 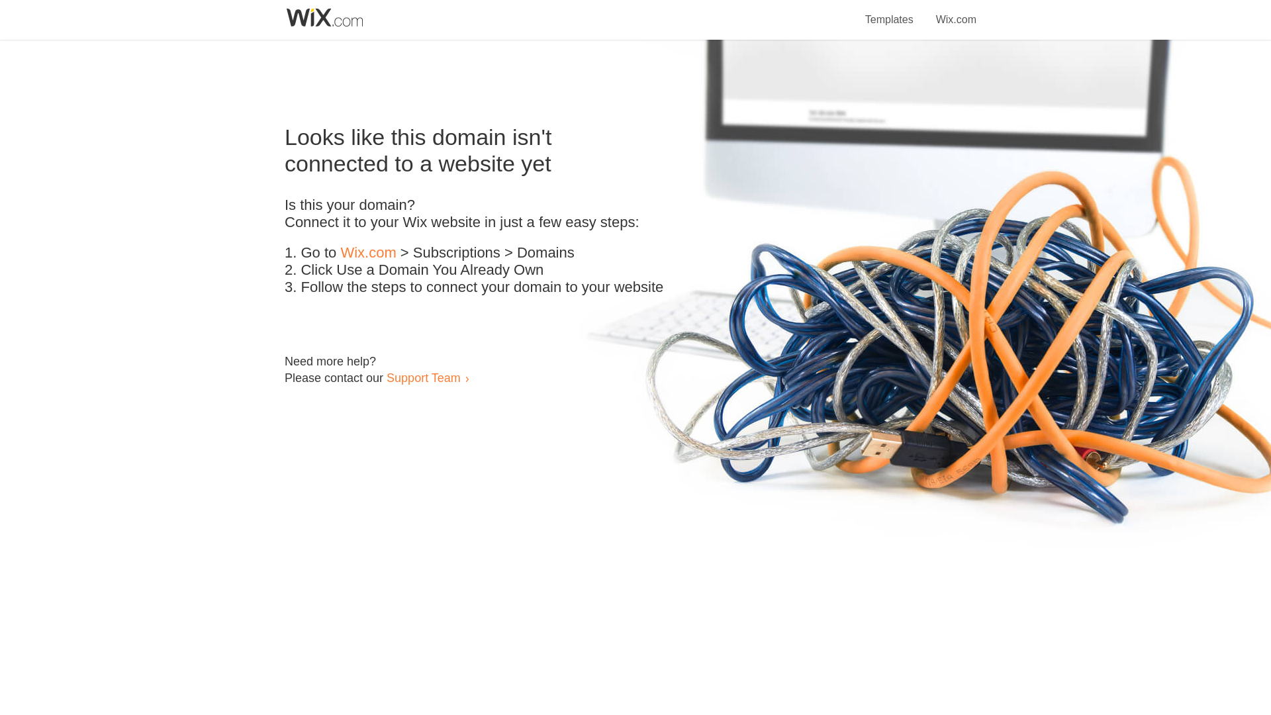 What do you see at coordinates (368, 253) in the screenshot?
I see `Wix.com` at bounding box center [368, 253].